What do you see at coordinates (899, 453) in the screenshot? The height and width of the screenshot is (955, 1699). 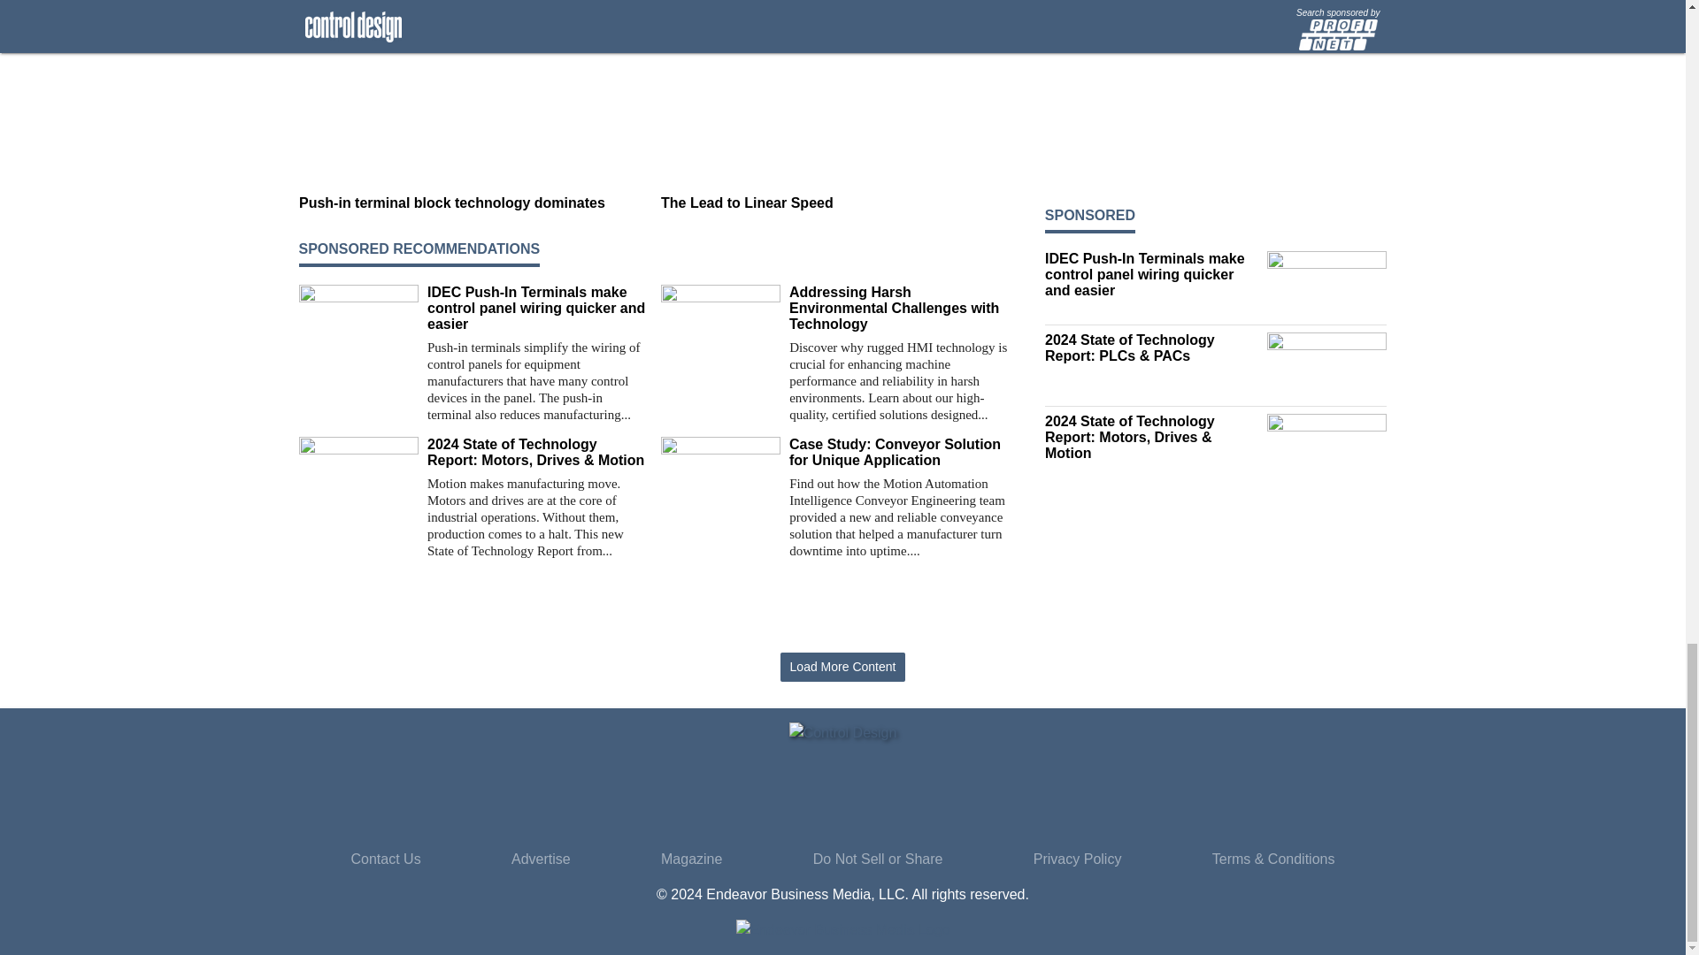 I see `Case Study: Conveyor Solution for Unique Application` at bounding box center [899, 453].